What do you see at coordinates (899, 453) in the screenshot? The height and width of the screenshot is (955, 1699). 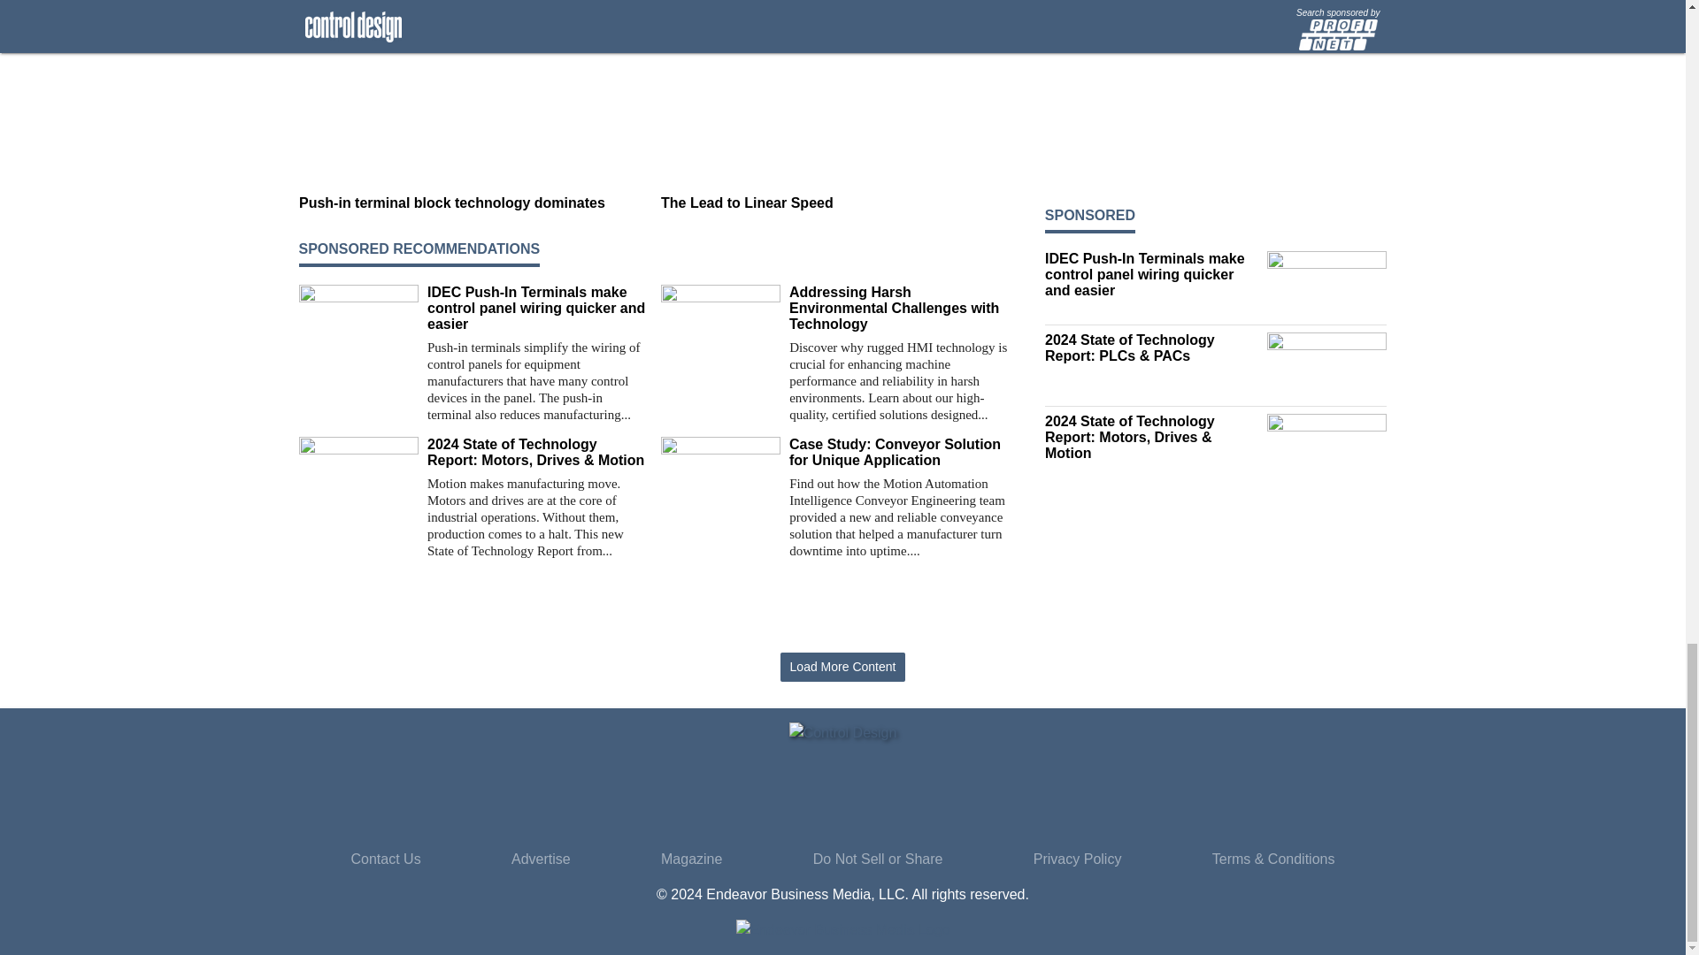 I see `Case Study: Conveyor Solution for Unique Application` at bounding box center [899, 453].